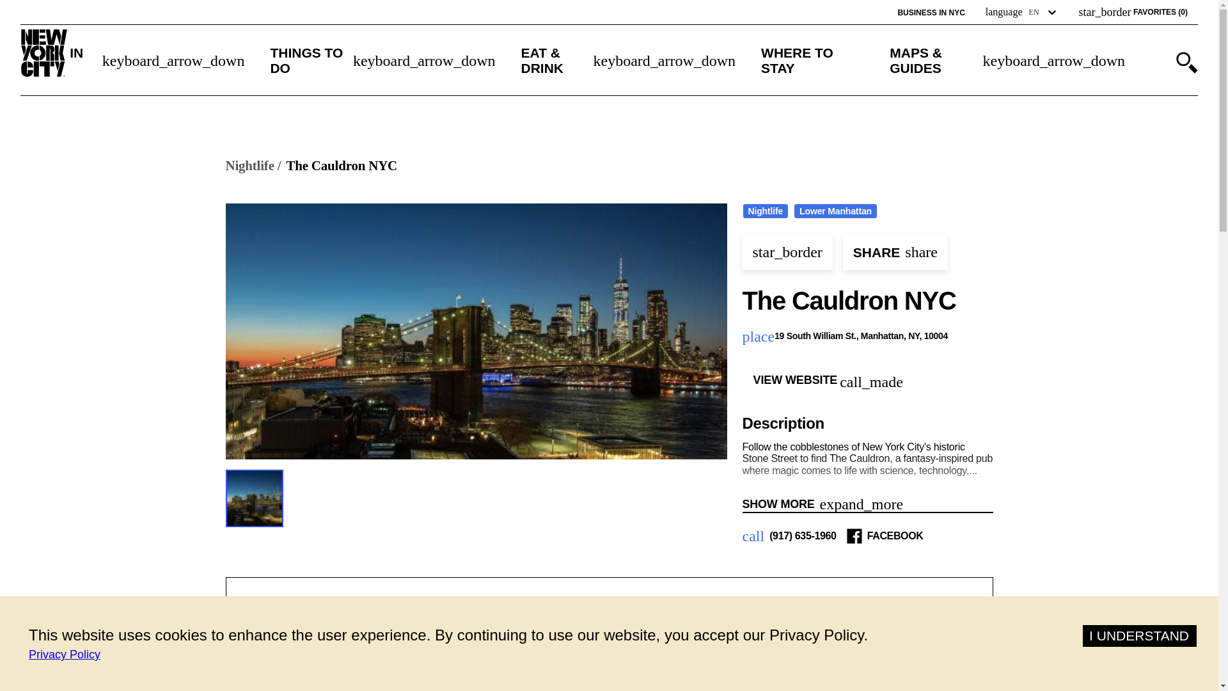  I want to click on FACEBOOK, so click(895, 536).